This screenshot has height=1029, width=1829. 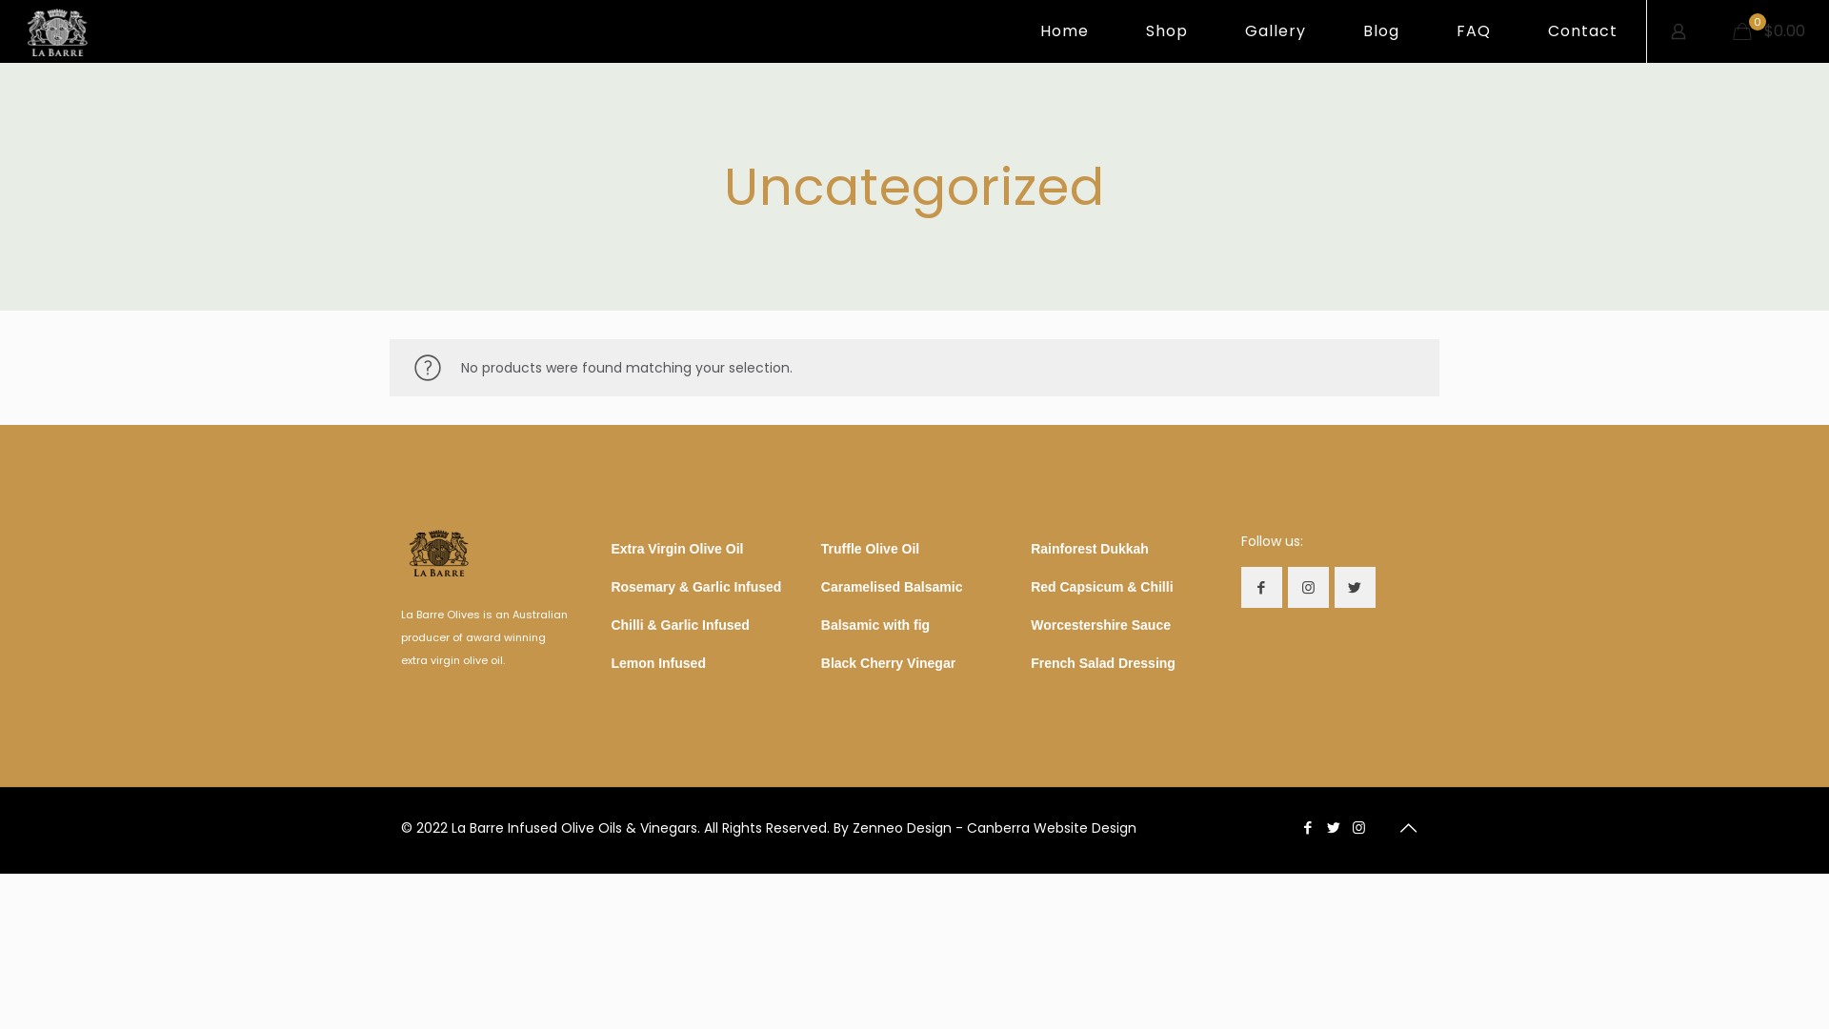 I want to click on Twitter, so click(x=1334, y=827).